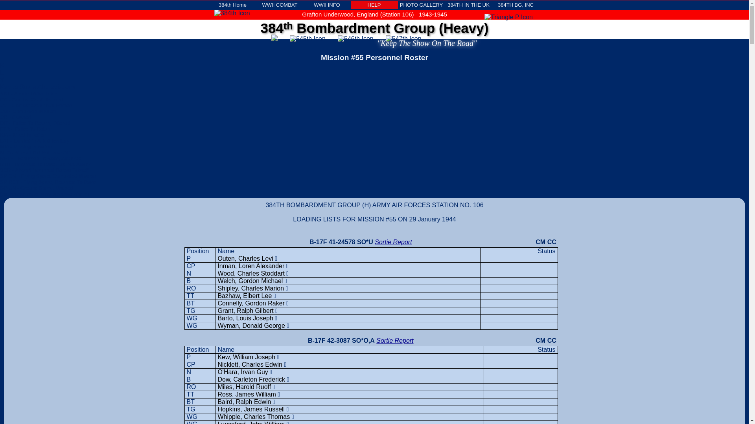 The width and height of the screenshot is (755, 424). I want to click on Wyman, Donald George, so click(251, 326).